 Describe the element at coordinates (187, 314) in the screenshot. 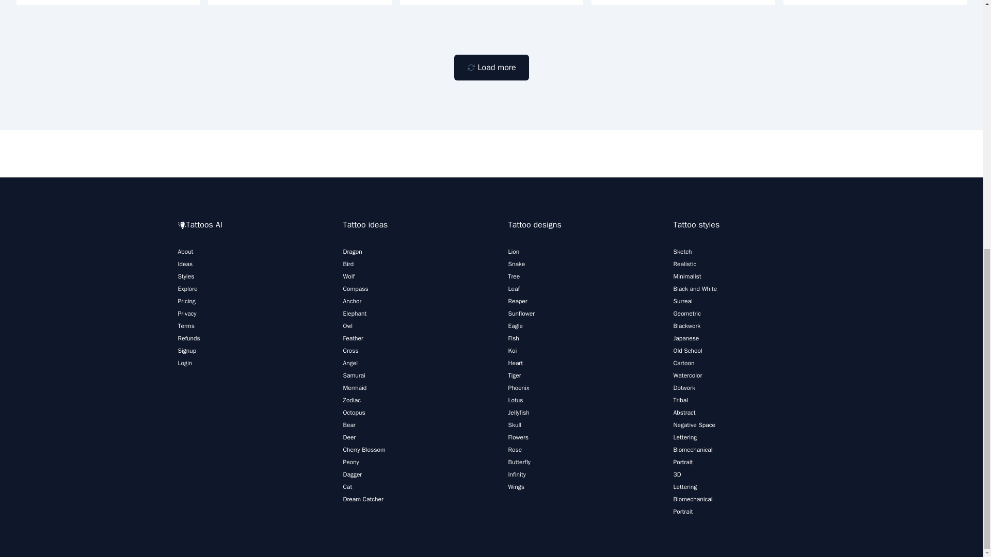

I see `Privacy` at that location.